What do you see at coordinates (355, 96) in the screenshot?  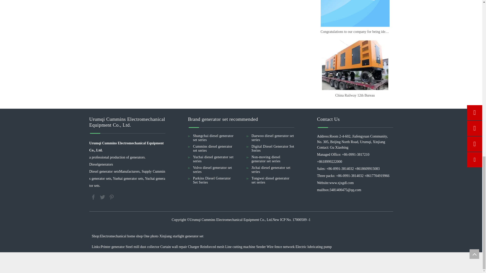 I see `China Railway 12th Bureau` at bounding box center [355, 96].